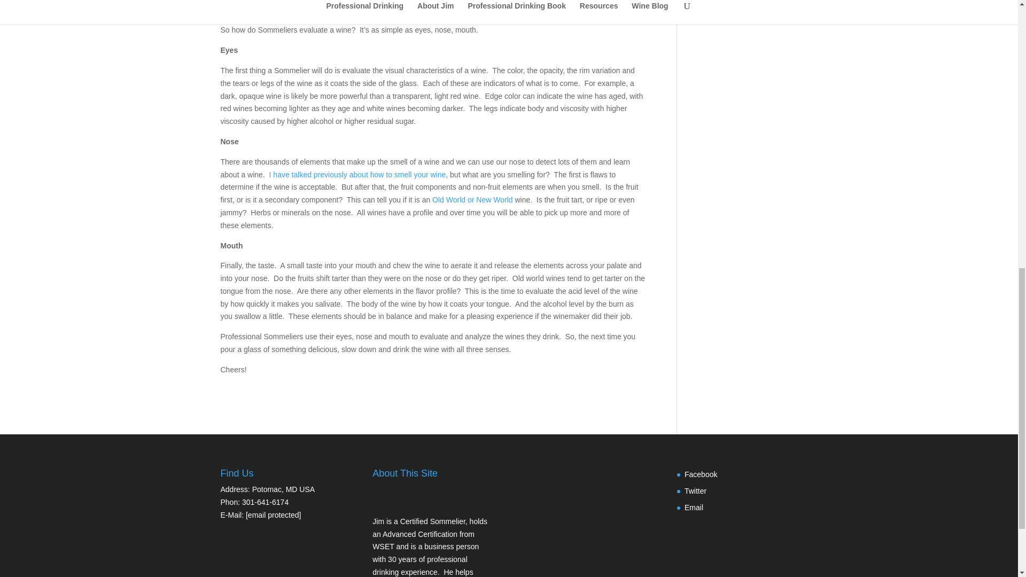  Describe the element at coordinates (695, 490) in the screenshot. I see `Twitter` at that location.